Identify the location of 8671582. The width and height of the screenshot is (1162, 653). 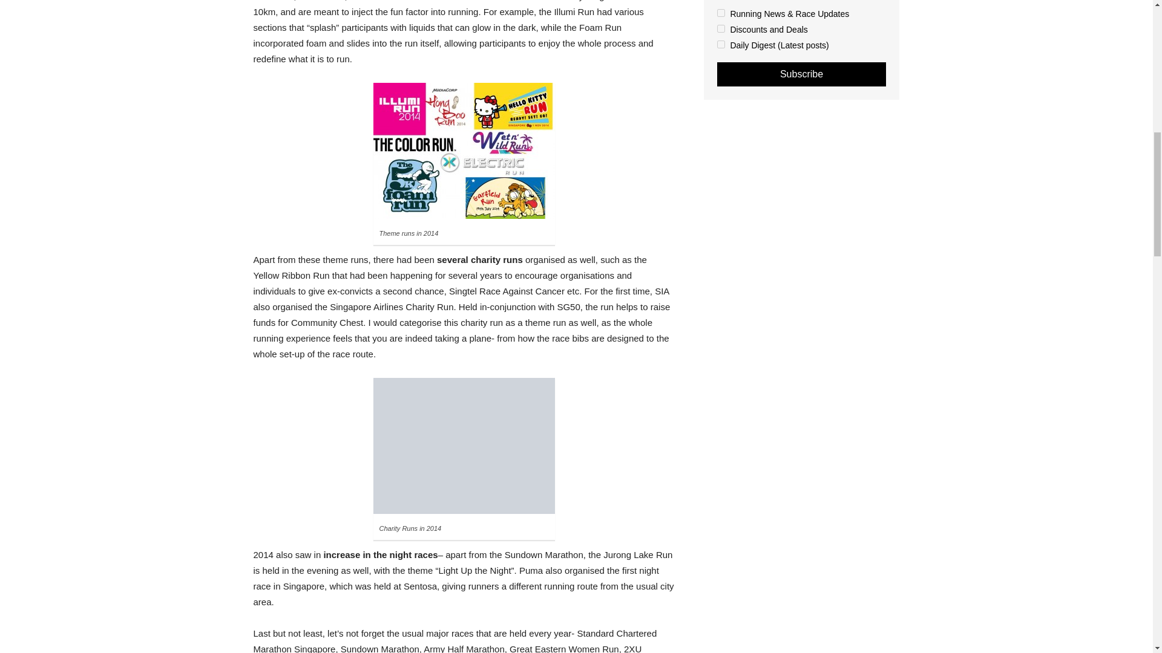
(720, 44).